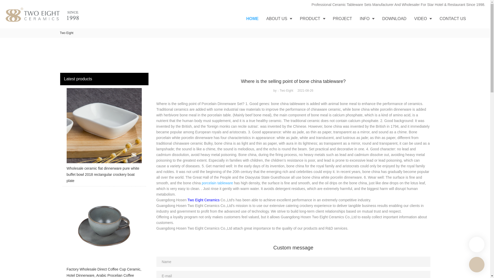  What do you see at coordinates (66, 33) in the screenshot?
I see `Two Eight` at bounding box center [66, 33].